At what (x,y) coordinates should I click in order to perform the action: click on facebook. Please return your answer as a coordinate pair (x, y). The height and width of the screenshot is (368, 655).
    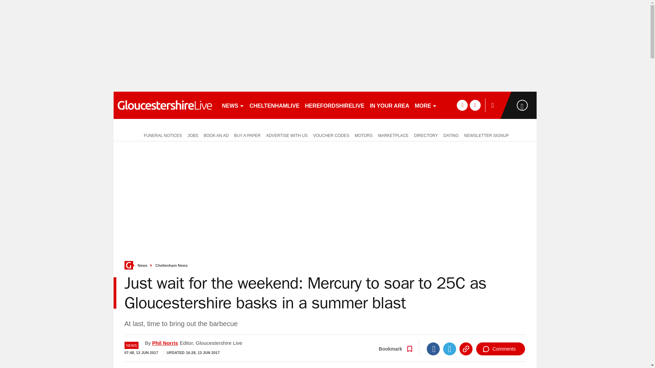
    Looking at the image, I should click on (462, 105).